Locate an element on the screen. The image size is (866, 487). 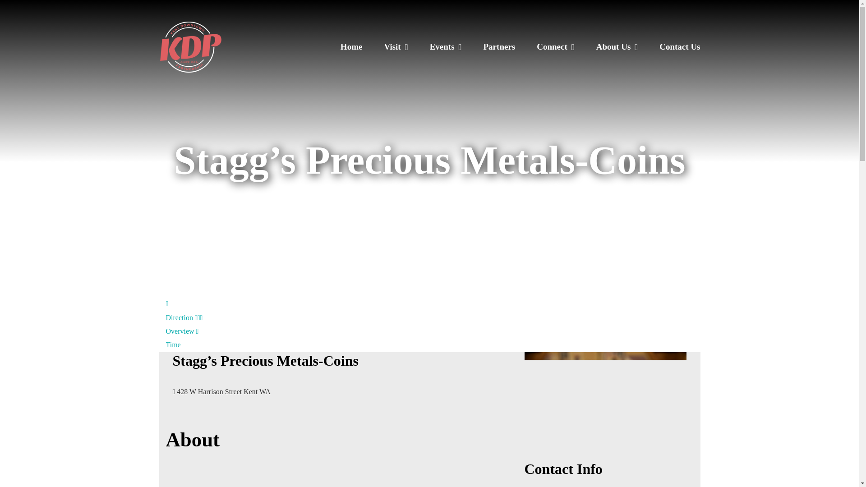
Overview is located at coordinates (184, 324).